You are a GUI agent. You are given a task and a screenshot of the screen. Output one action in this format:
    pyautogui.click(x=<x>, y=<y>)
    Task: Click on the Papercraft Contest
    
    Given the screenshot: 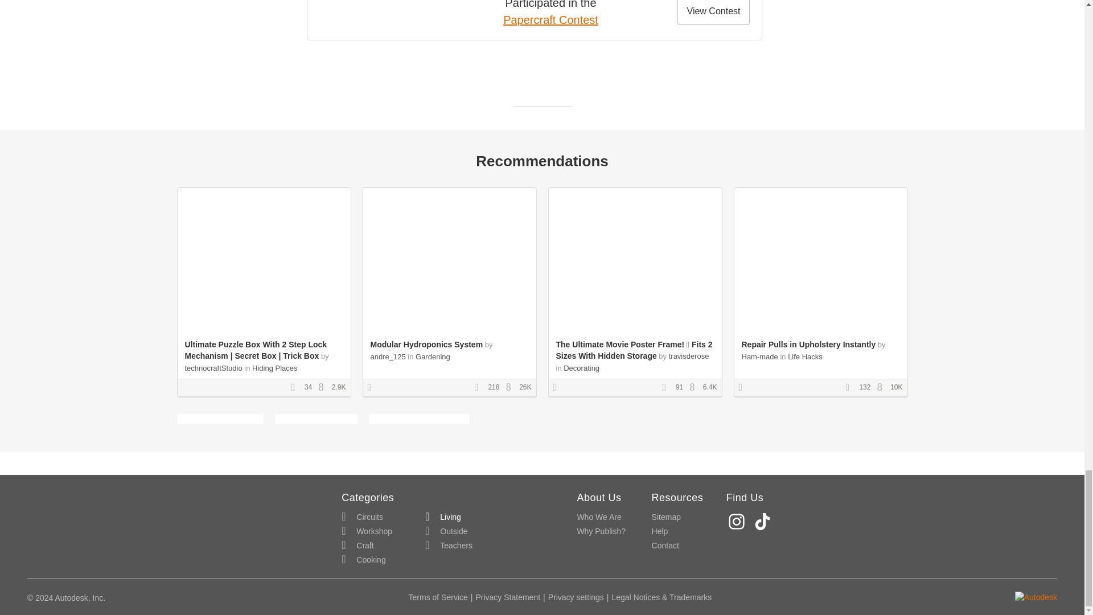 What is the action you would take?
    pyautogui.click(x=550, y=19)
    